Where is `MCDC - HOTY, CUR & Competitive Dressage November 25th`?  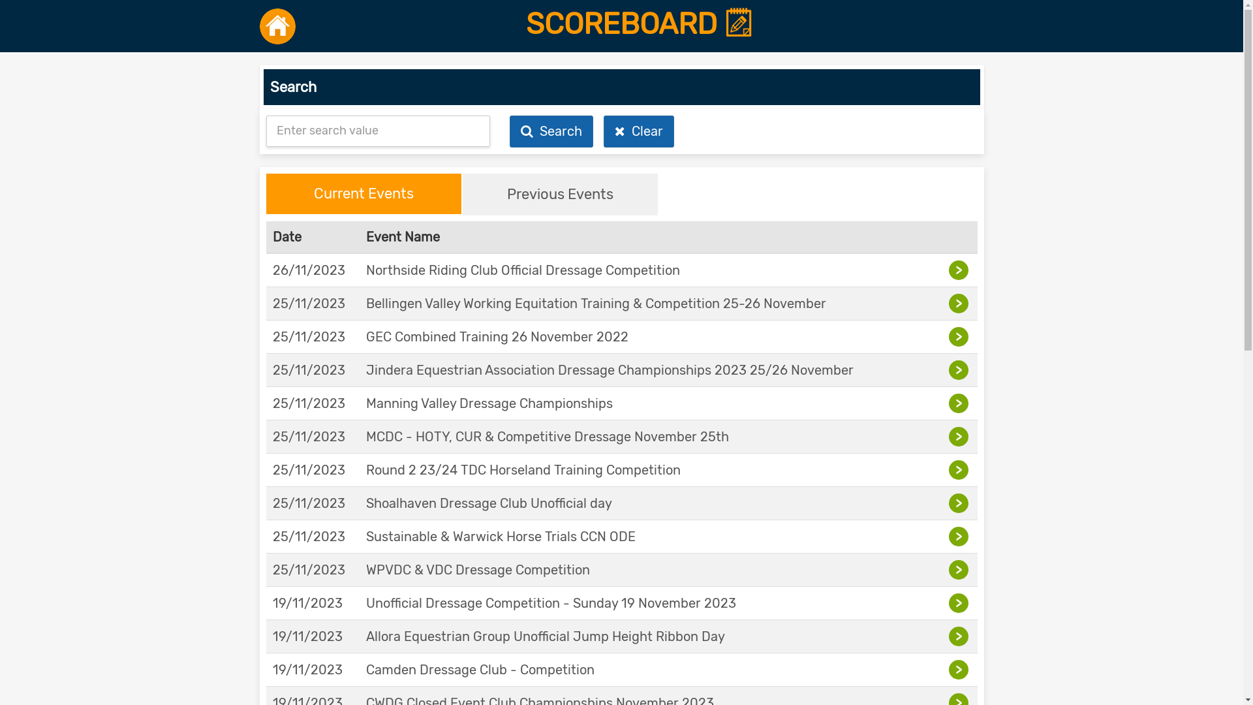 MCDC - HOTY, CUR & Competitive Dressage November 25th is located at coordinates (548, 437).